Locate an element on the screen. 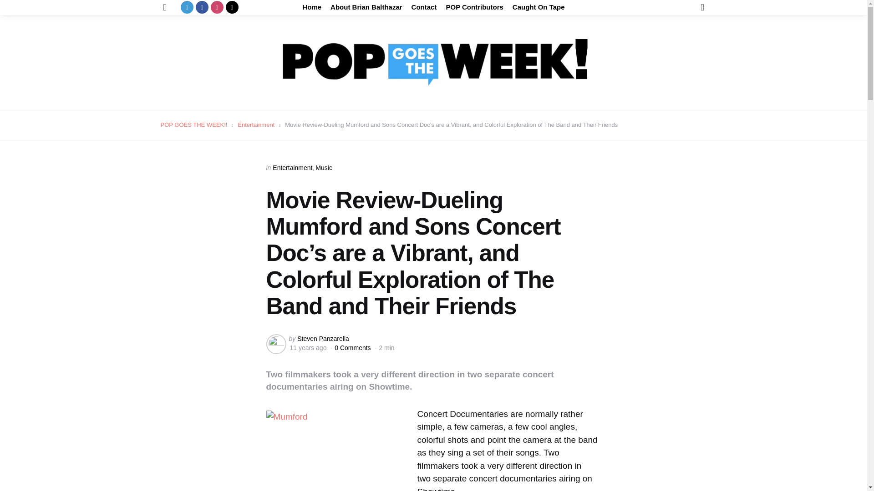 Image resolution: width=874 pixels, height=491 pixels. Go to POP GOES THE WEEK!!. is located at coordinates (193, 125).